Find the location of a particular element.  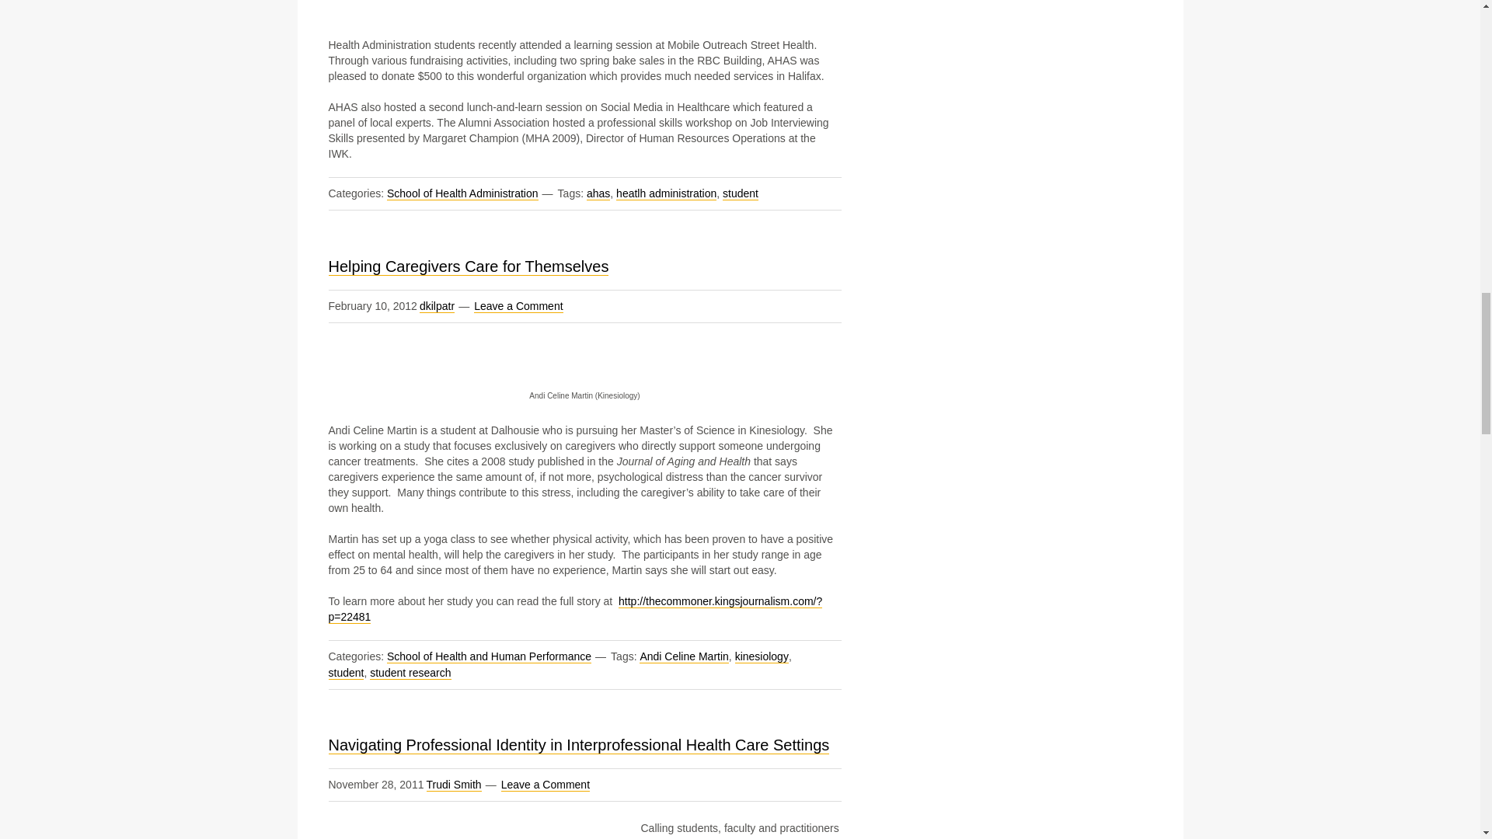

kinesiology is located at coordinates (762, 657).